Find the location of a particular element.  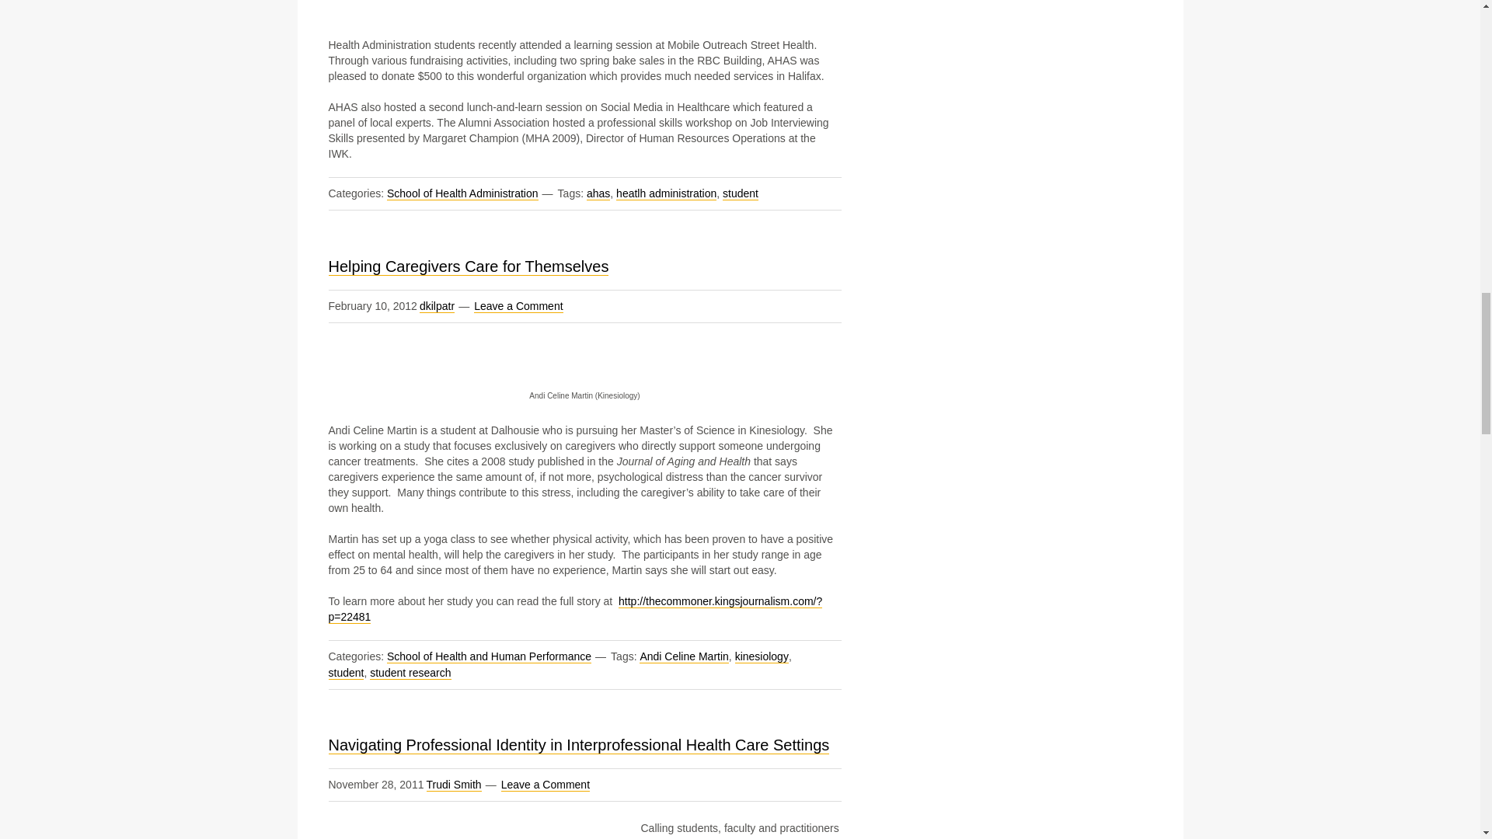

kinesiology is located at coordinates (762, 657).